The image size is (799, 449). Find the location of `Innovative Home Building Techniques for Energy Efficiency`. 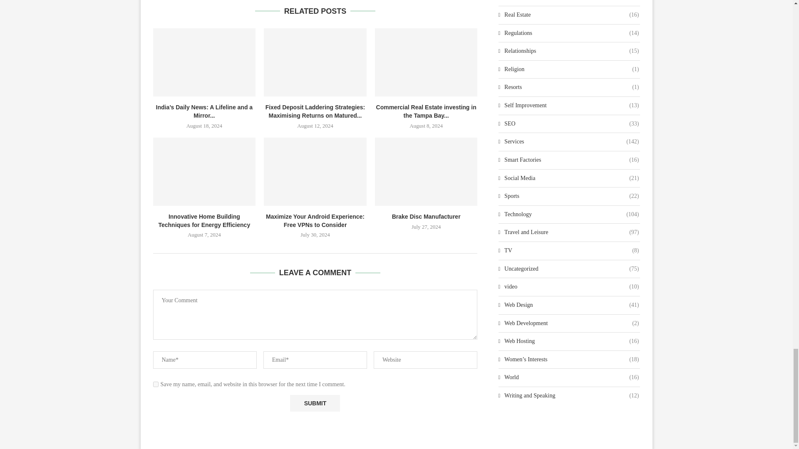

Innovative Home Building Techniques for Energy Efficiency is located at coordinates (204, 171).